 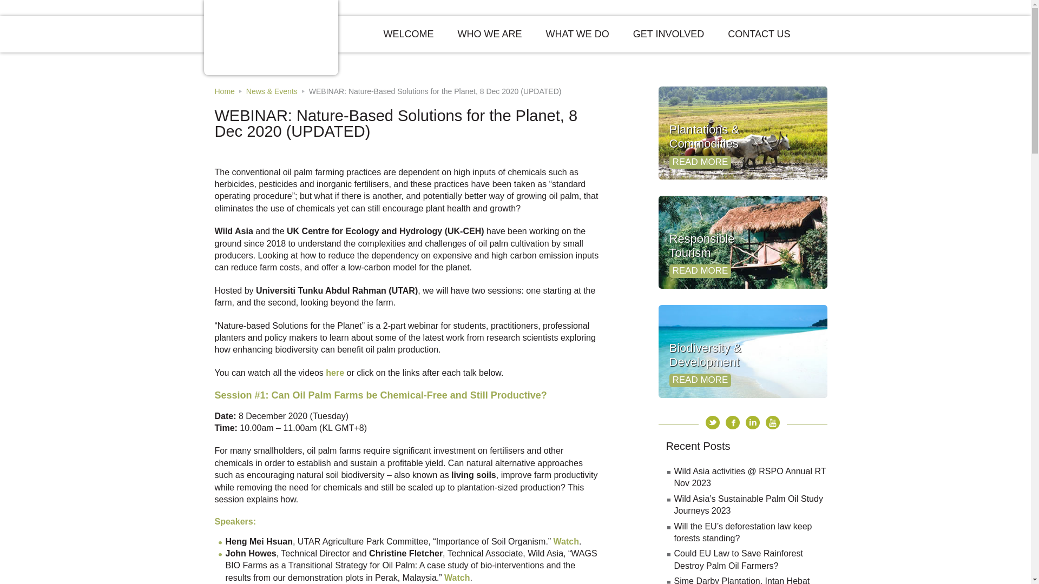 What do you see at coordinates (270, 36) in the screenshot?
I see `Wild Asia` at bounding box center [270, 36].